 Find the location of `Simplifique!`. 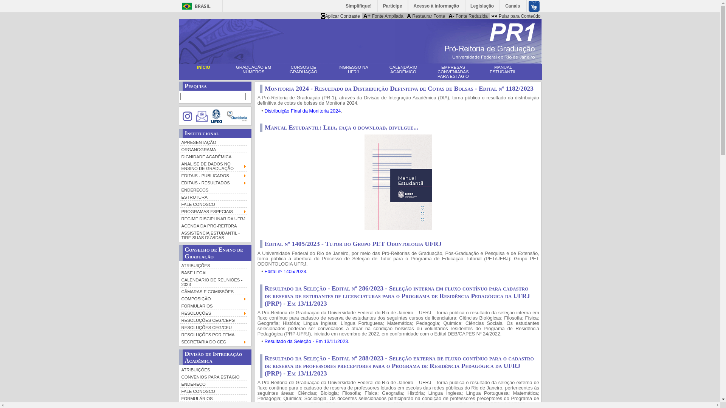

Simplifique! is located at coordinates (359, 6).